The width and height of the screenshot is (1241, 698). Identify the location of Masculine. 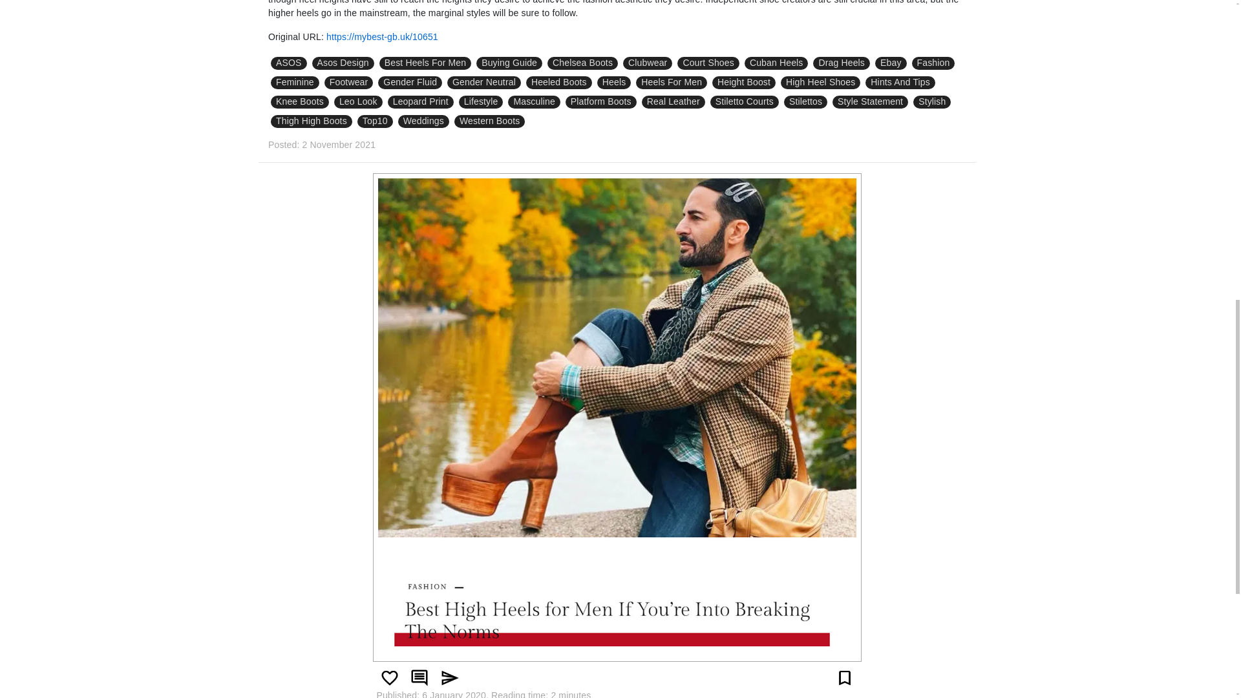
(533, 102).